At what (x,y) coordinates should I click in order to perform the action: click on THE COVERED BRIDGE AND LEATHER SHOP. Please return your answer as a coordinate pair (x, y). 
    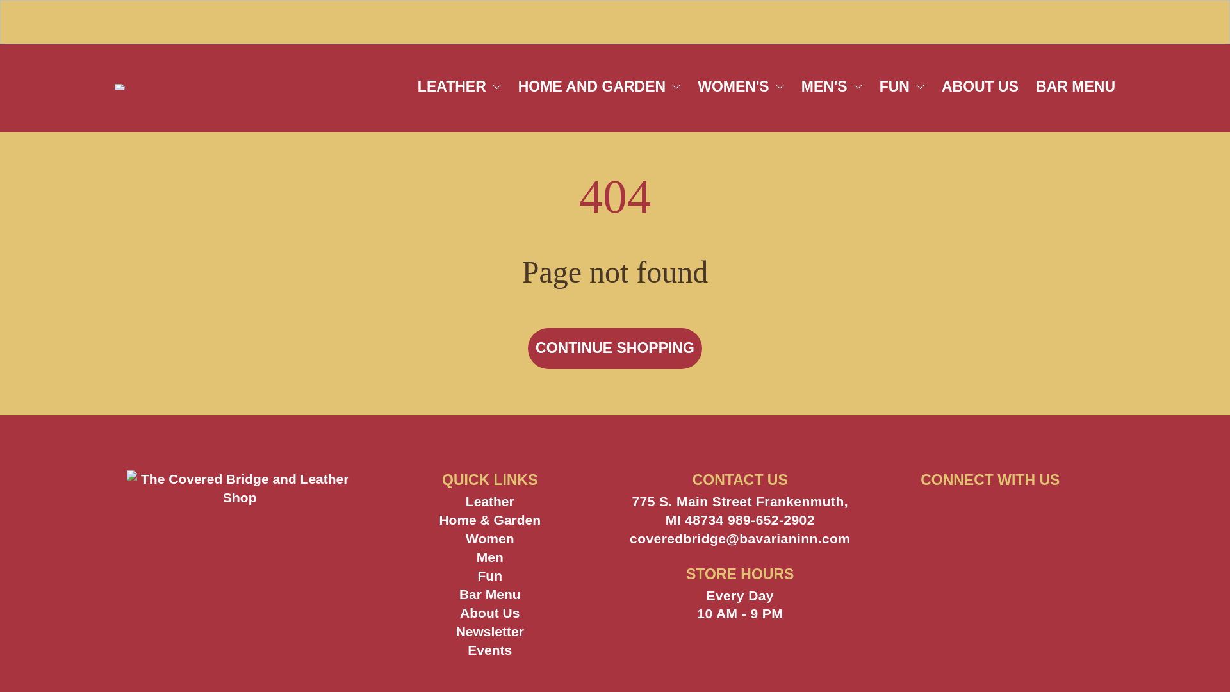
    Looking at the image, I should click on (119, 87).